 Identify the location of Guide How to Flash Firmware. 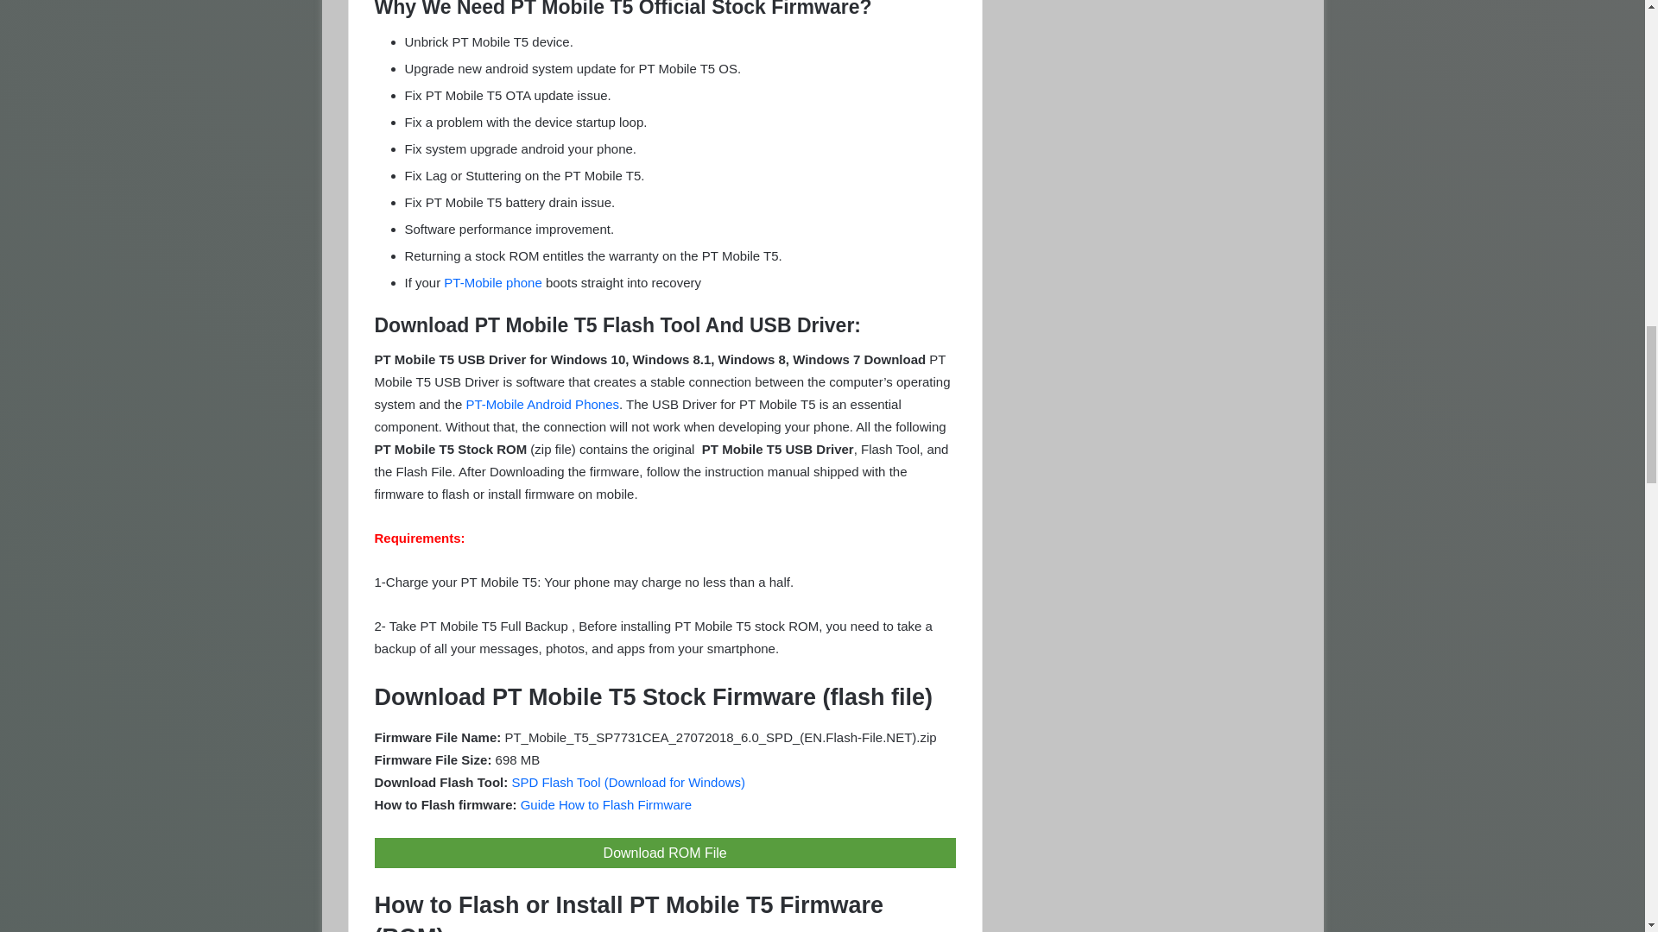
(605, 804).